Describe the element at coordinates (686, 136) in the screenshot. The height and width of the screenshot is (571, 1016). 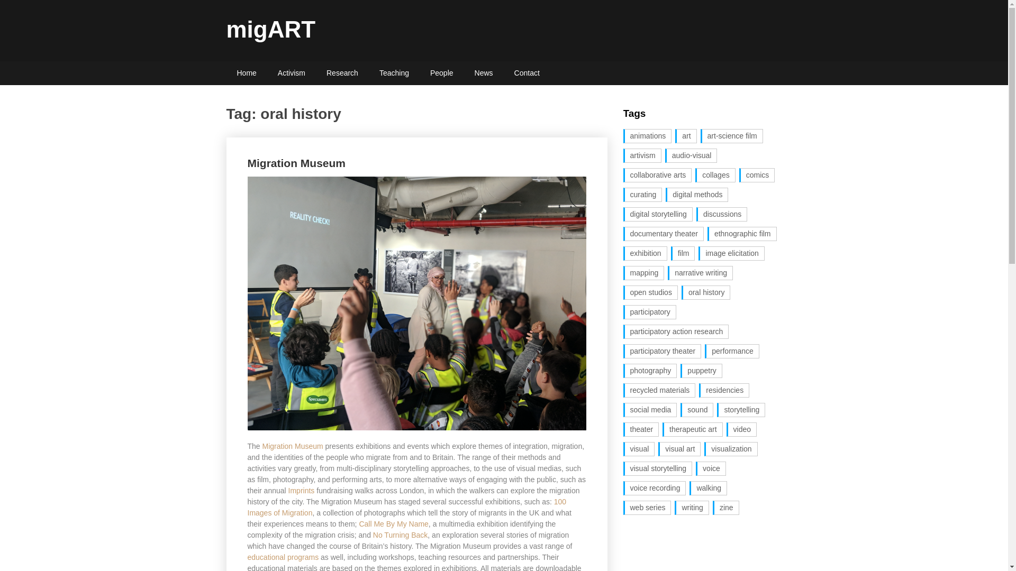
I see `art` at that location.